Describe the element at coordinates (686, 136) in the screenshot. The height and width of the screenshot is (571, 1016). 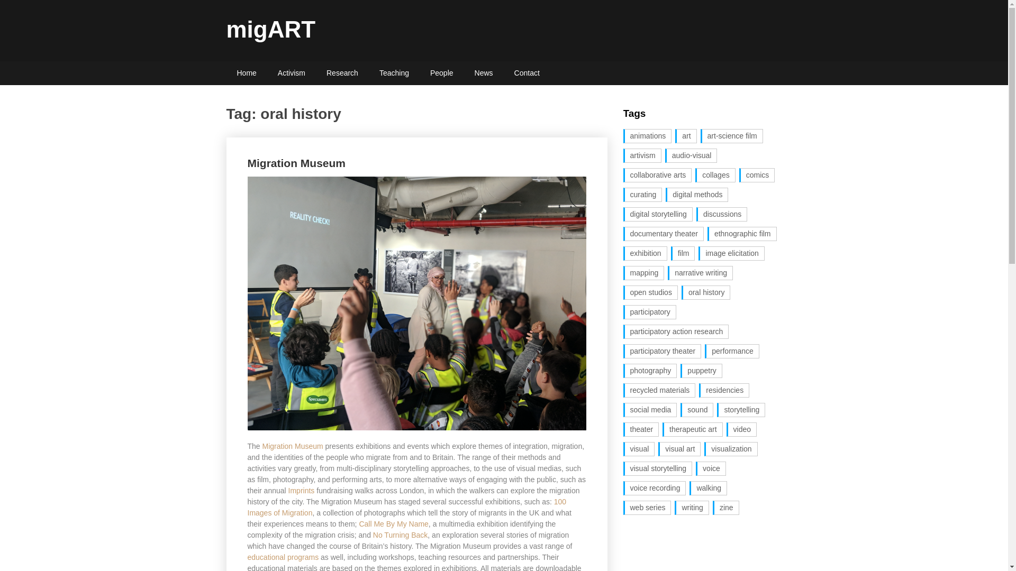
I see `art` at that location.